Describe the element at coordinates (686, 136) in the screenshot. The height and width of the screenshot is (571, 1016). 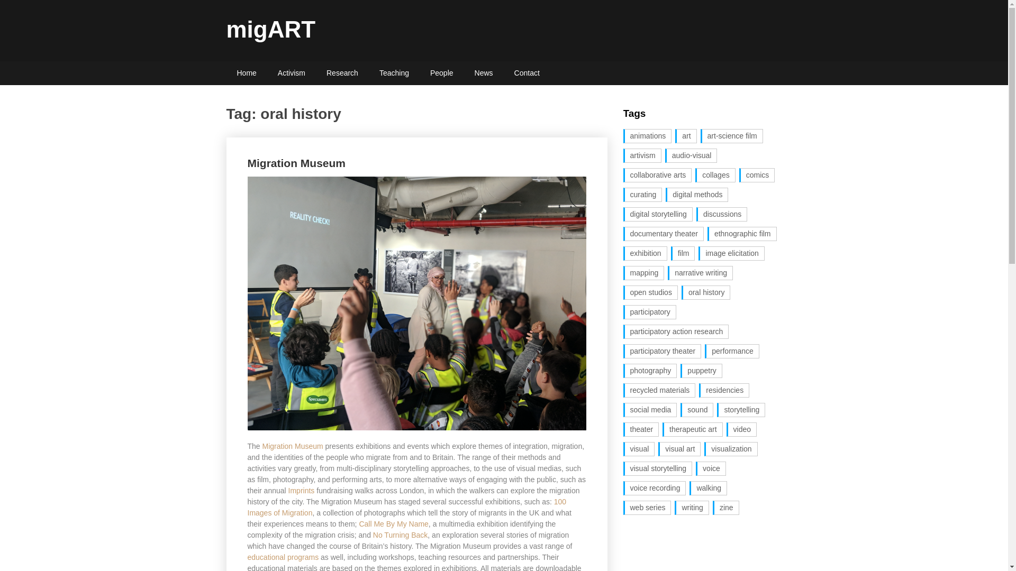
I see `art` at that location.